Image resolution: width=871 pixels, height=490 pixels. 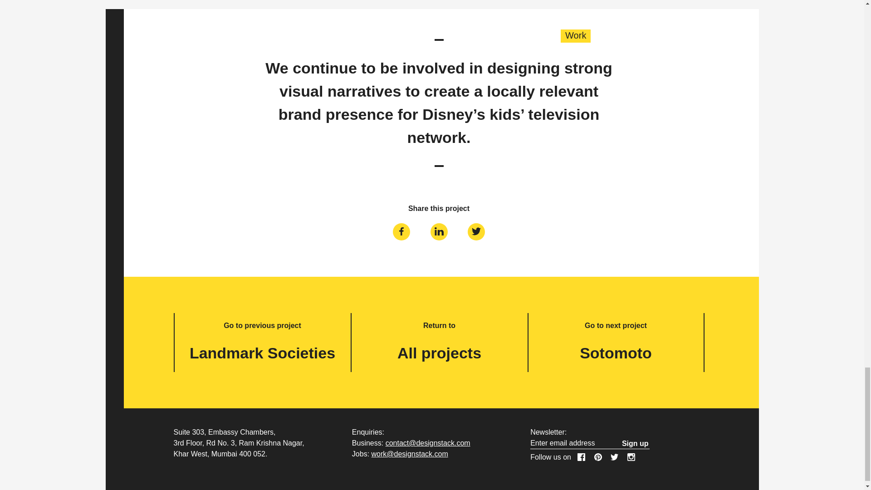 What do you see at coordinates (262, 353) in the screenshot?
I see `Landmark Societies` at bounding box center [262, 353].